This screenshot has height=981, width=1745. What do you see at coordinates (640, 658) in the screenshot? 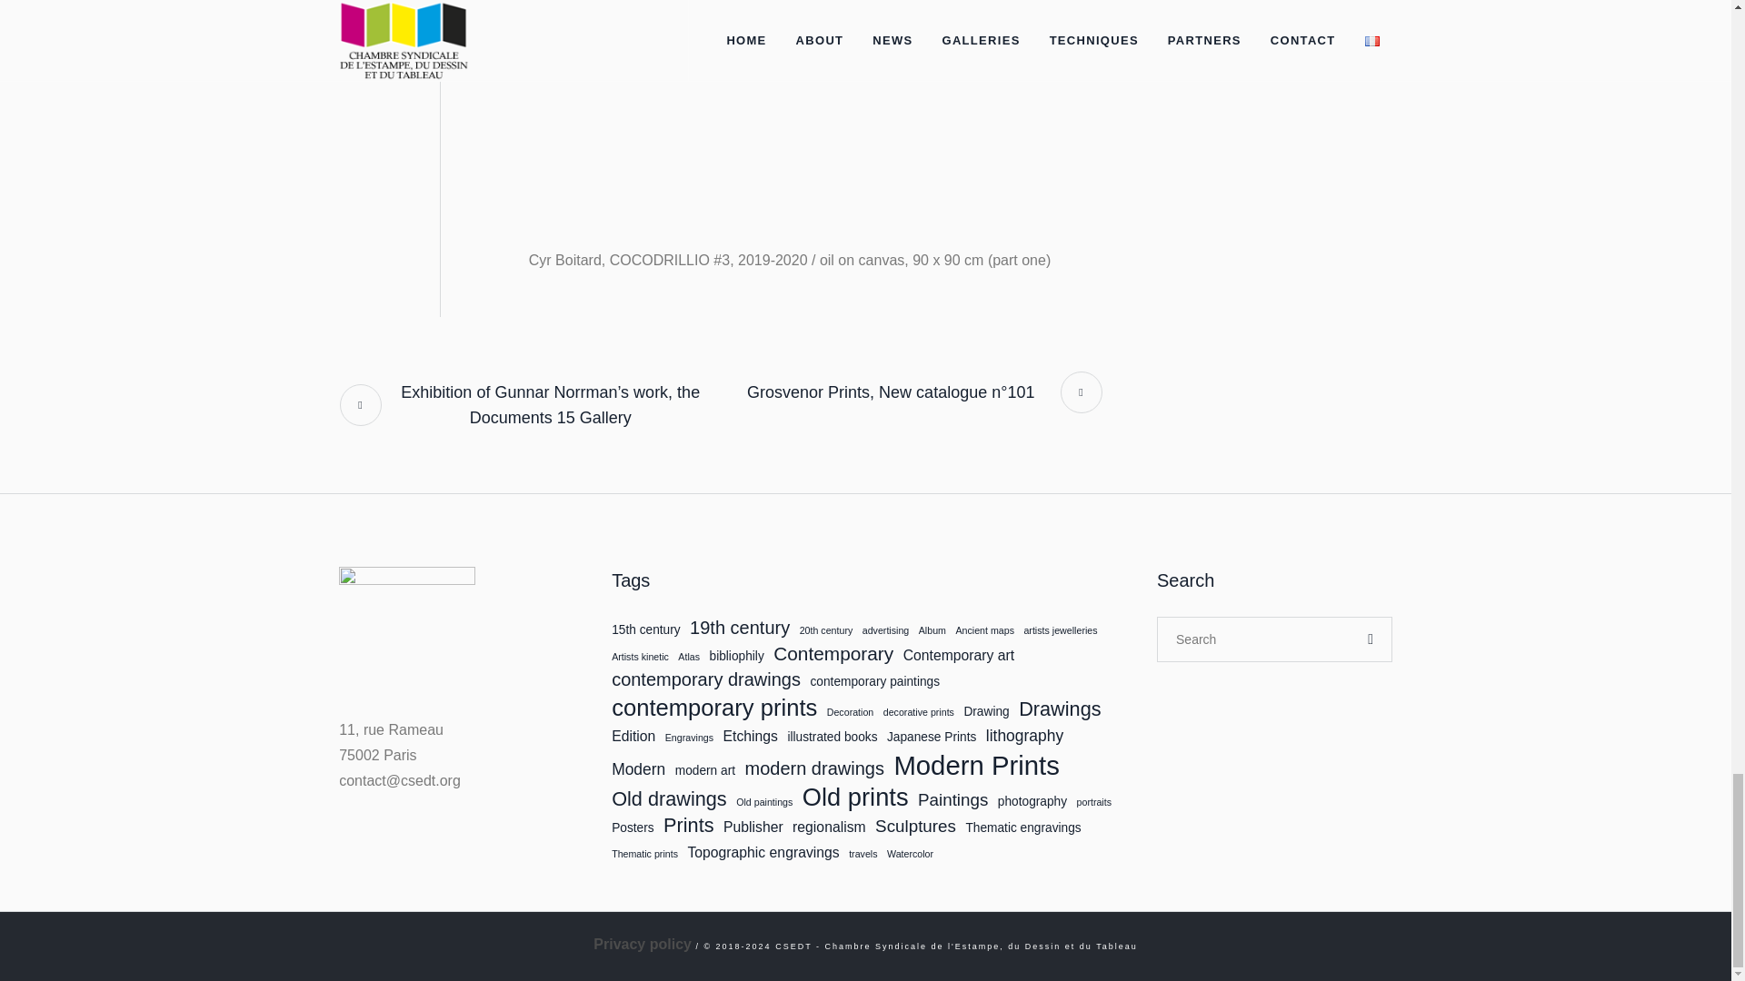
I see `Artists kinetic` at bounding box center [640, 658].